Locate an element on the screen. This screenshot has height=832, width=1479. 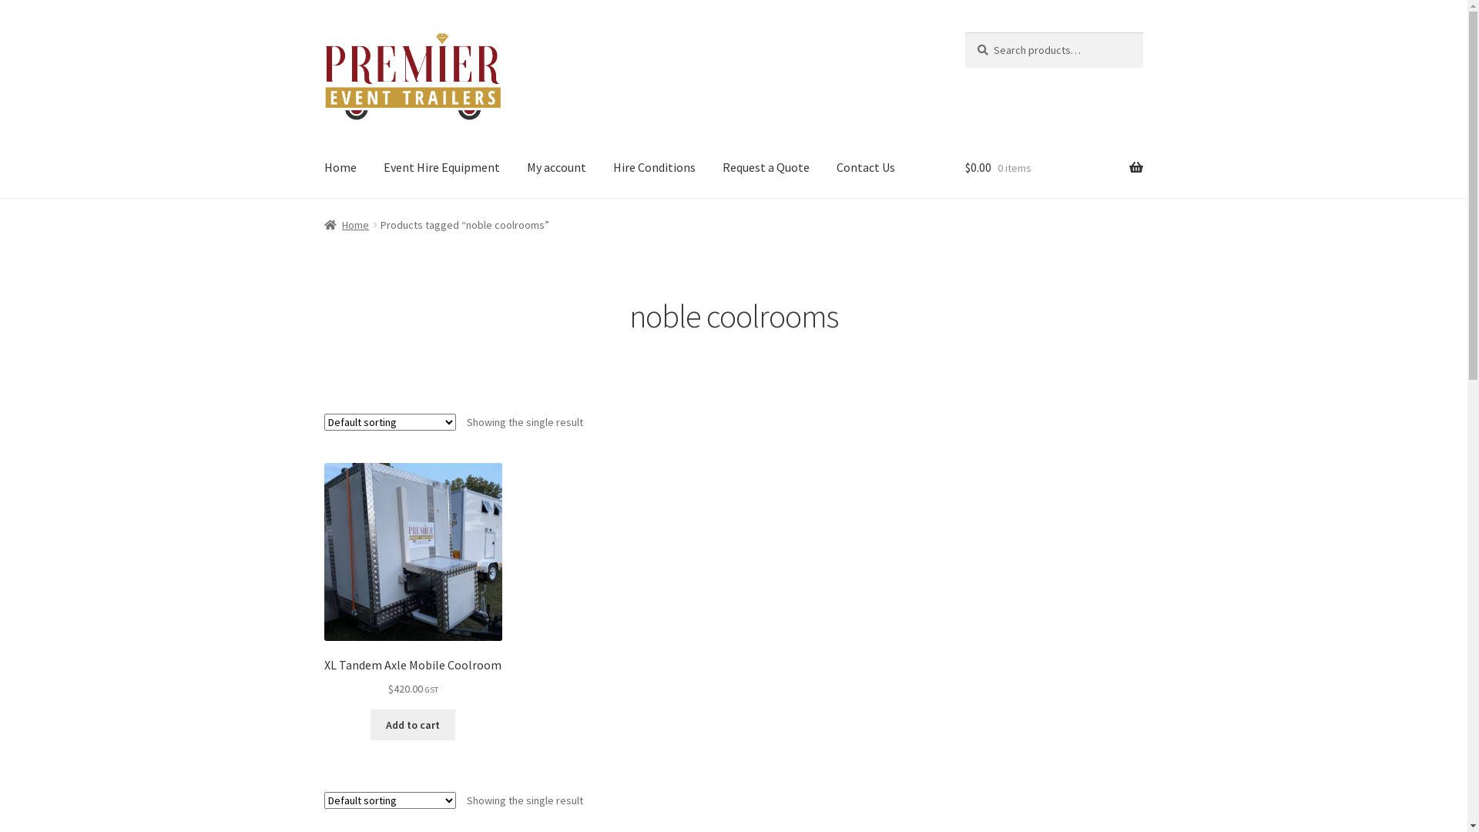
Hire Conditions is located at coordinates (655, 169).